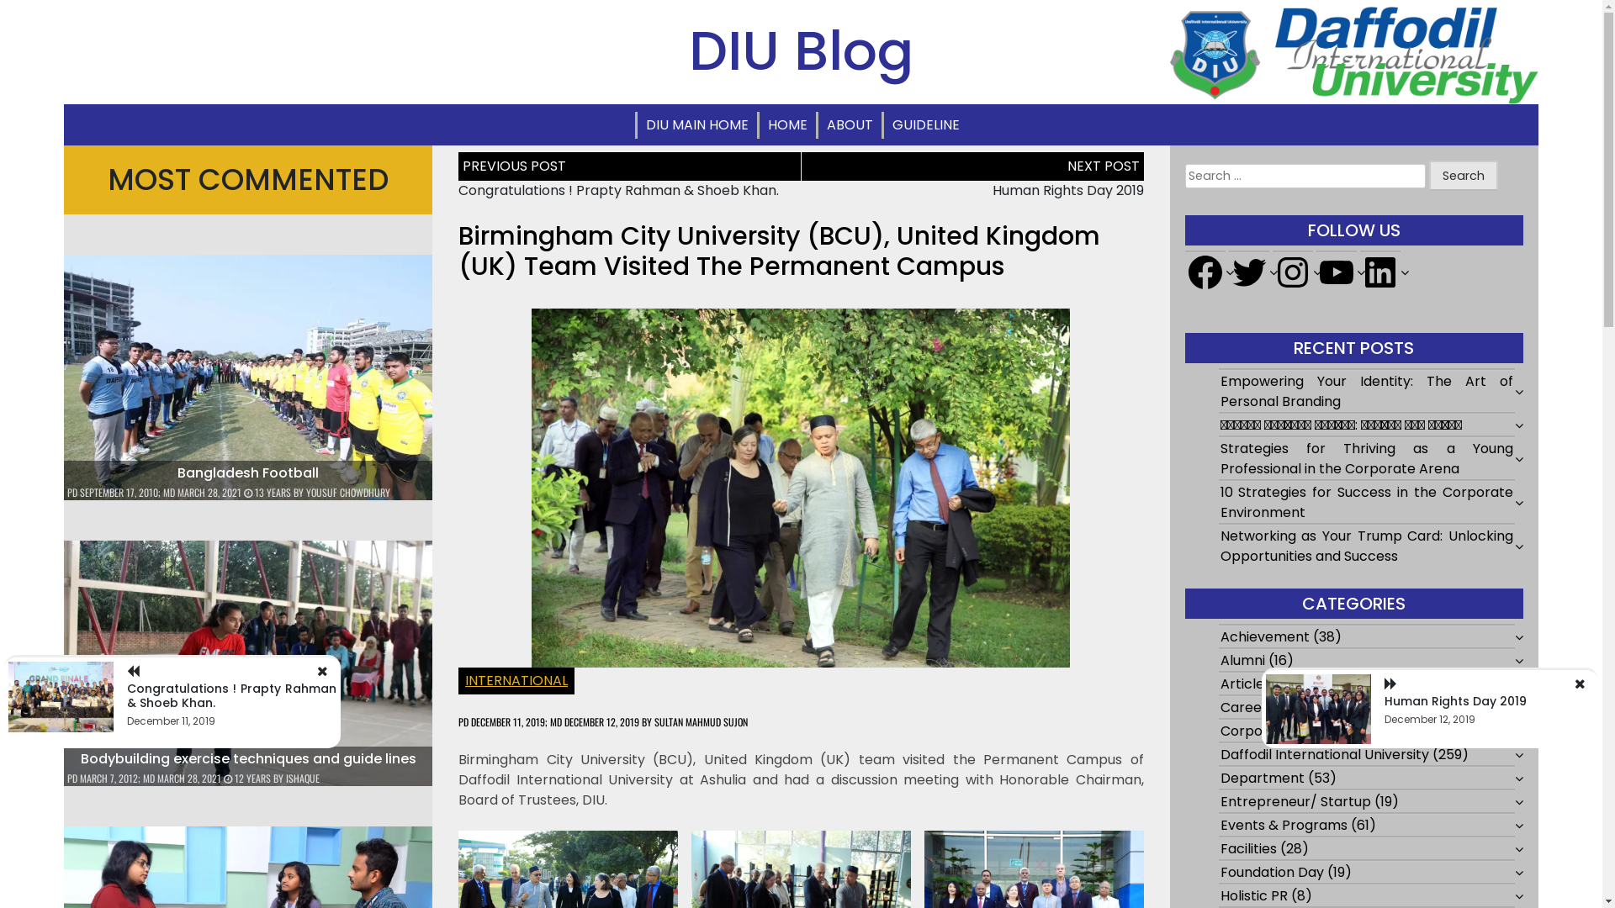  I want to click on YouTube, so click(1337, 272).